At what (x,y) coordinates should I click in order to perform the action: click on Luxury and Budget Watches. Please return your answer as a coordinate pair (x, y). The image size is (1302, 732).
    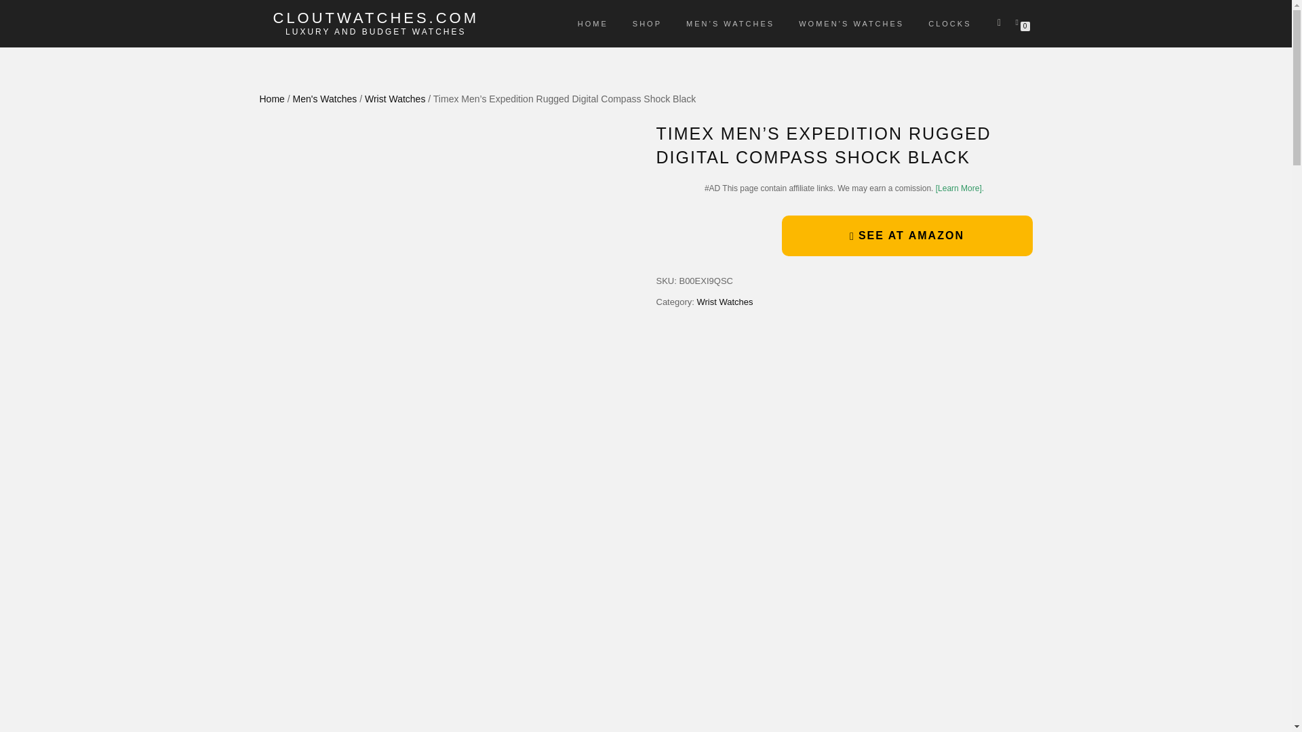
    Looking at the image, I should click on (376, 31).